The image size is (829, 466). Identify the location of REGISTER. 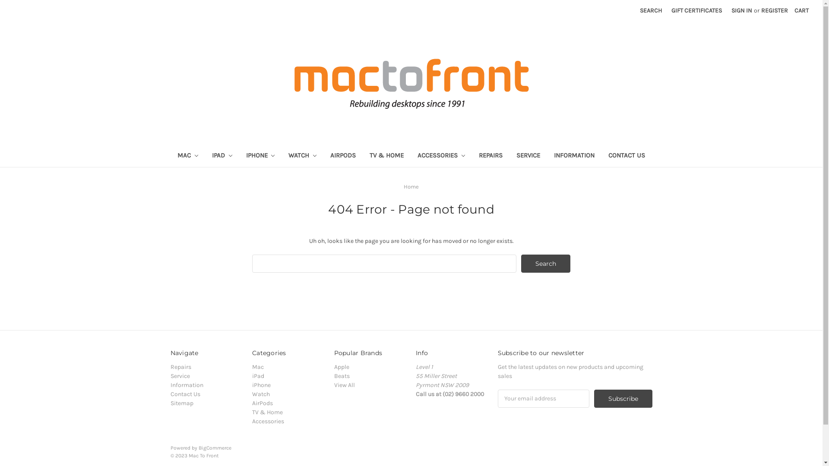
(775, 10).